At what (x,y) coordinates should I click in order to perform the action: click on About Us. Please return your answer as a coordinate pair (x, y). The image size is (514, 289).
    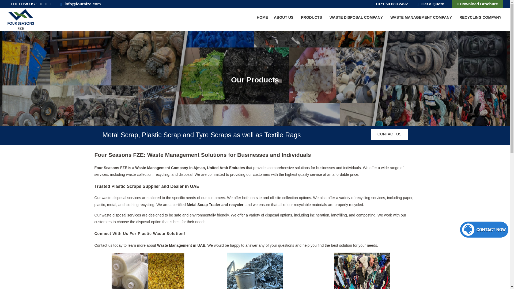
    Looking at the image, I should click on (284, 18).